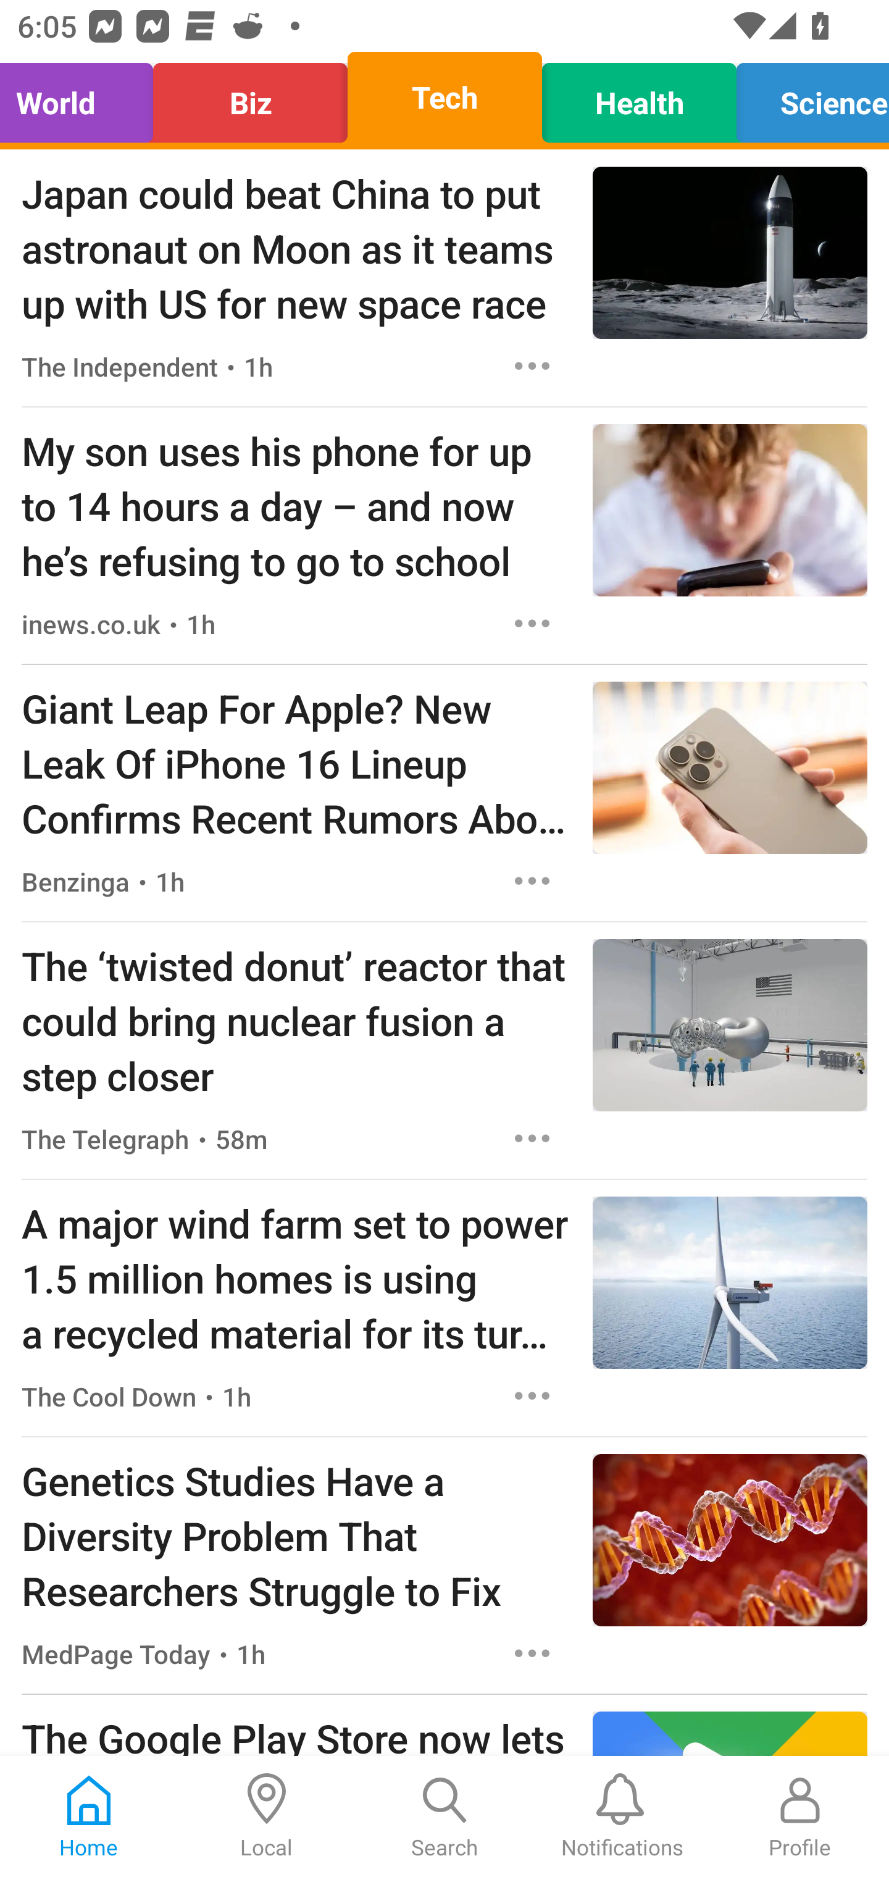 The height and width of the screenshot is (1877, 889). I want to click on Notifications, so click(622, 1816).